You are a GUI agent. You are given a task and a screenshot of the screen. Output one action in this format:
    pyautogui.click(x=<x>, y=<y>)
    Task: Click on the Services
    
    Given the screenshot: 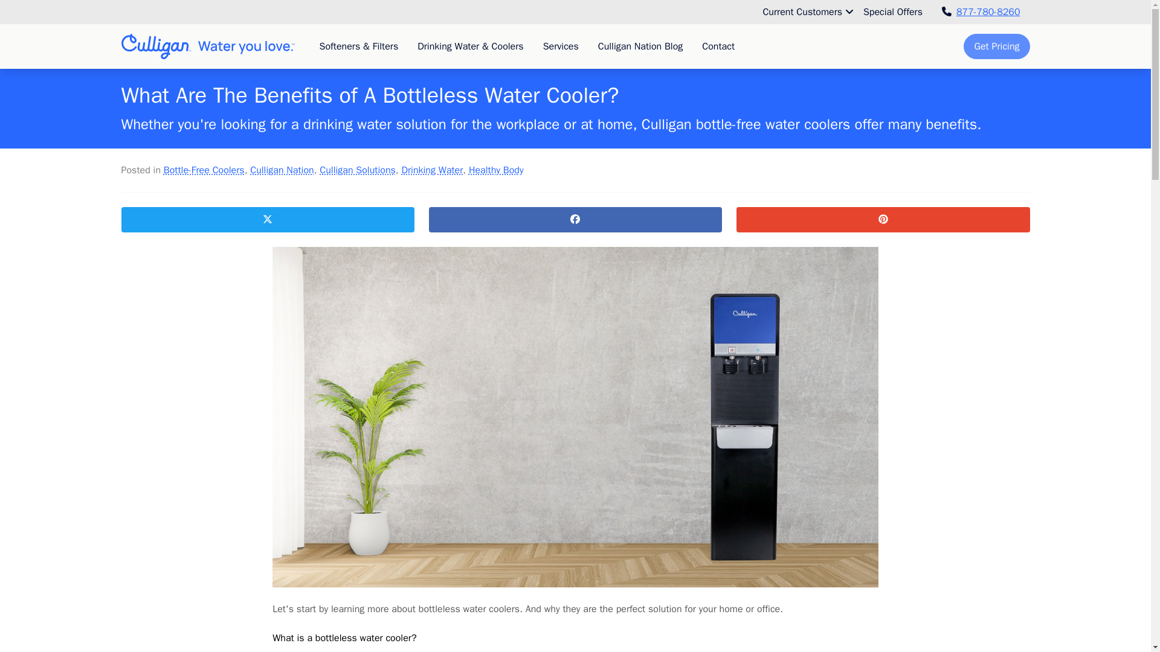 What is the action you would take?
    pyautogui.click(x=561, y=46)
    